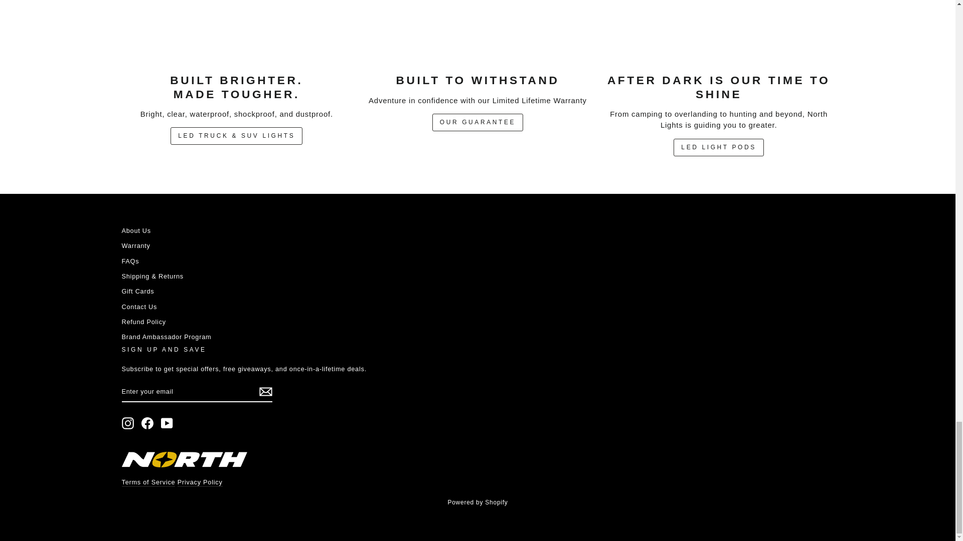 This screenshot has height=541, width=963. Describe the element at coordinates (148, 482) in the screenshot. I see `Terms of Service` at that location.